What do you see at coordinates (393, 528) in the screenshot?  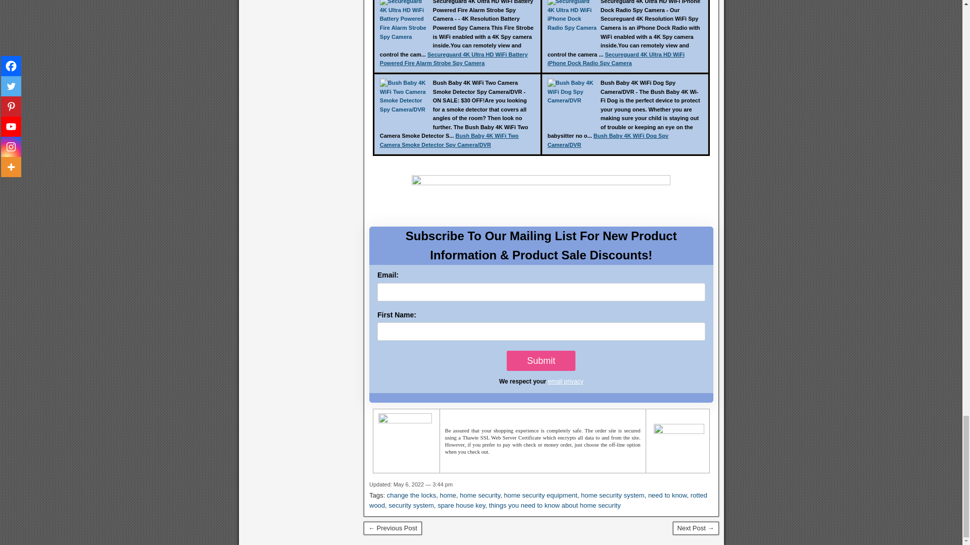 I see `Every One Needs A Front Porch Camera` at bounding box center [393, 528].